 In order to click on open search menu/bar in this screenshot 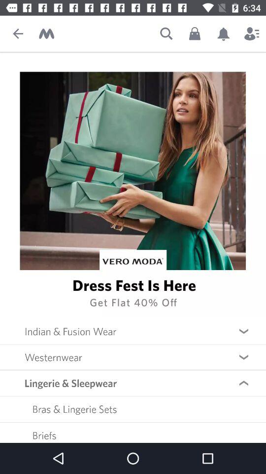, I will do `click(166, 34)`.